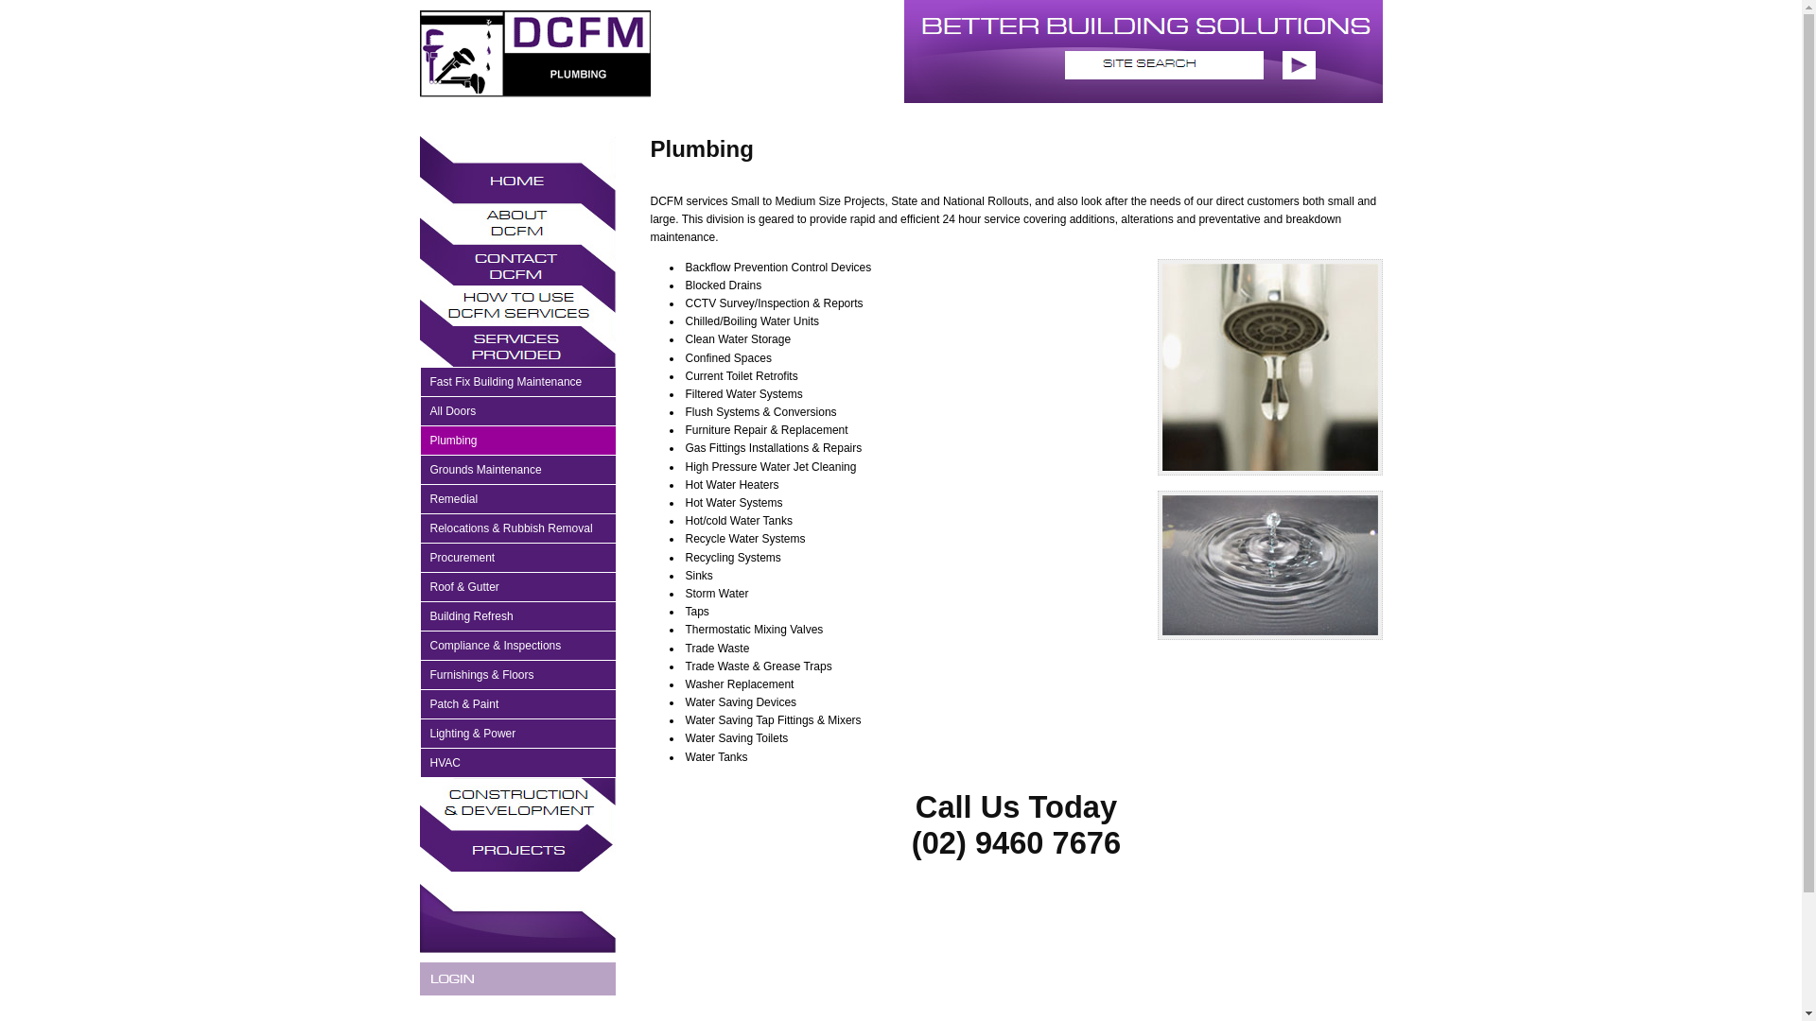 The height and width of the screenshot is (1021, 1816). Describe the element at coordinates (517, 647) in the screenshot. I see `Compliance & Inspections` at that location.